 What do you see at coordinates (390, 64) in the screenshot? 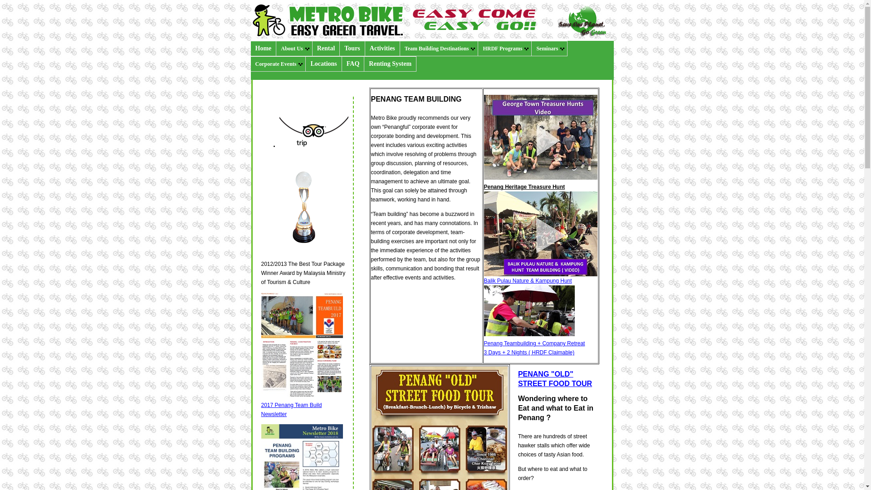
I see `Renting System` at bounding box center [390, 64].